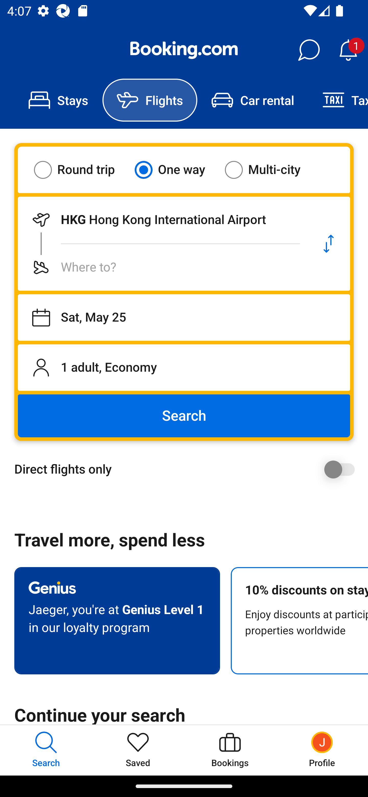 Image resolution: width=368 pixels, height=797 pixels. I want to click on Search, so click(184, 416).